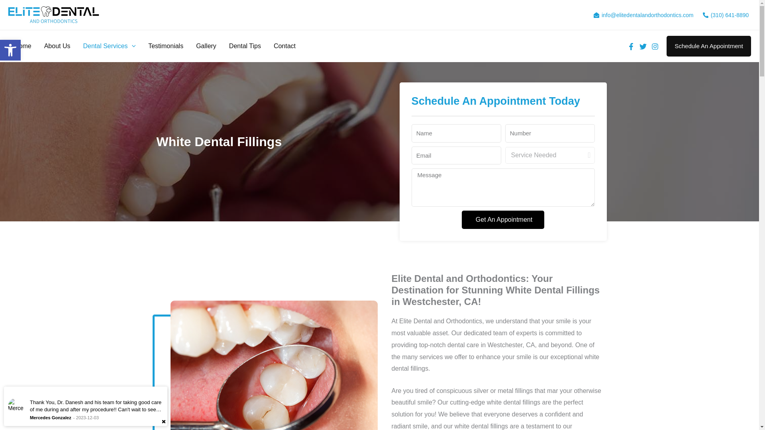  What do you see at coordinates (708, 46) in the screenshot?
I see `Schedule An Appointment` at bounding box center [708, 46].